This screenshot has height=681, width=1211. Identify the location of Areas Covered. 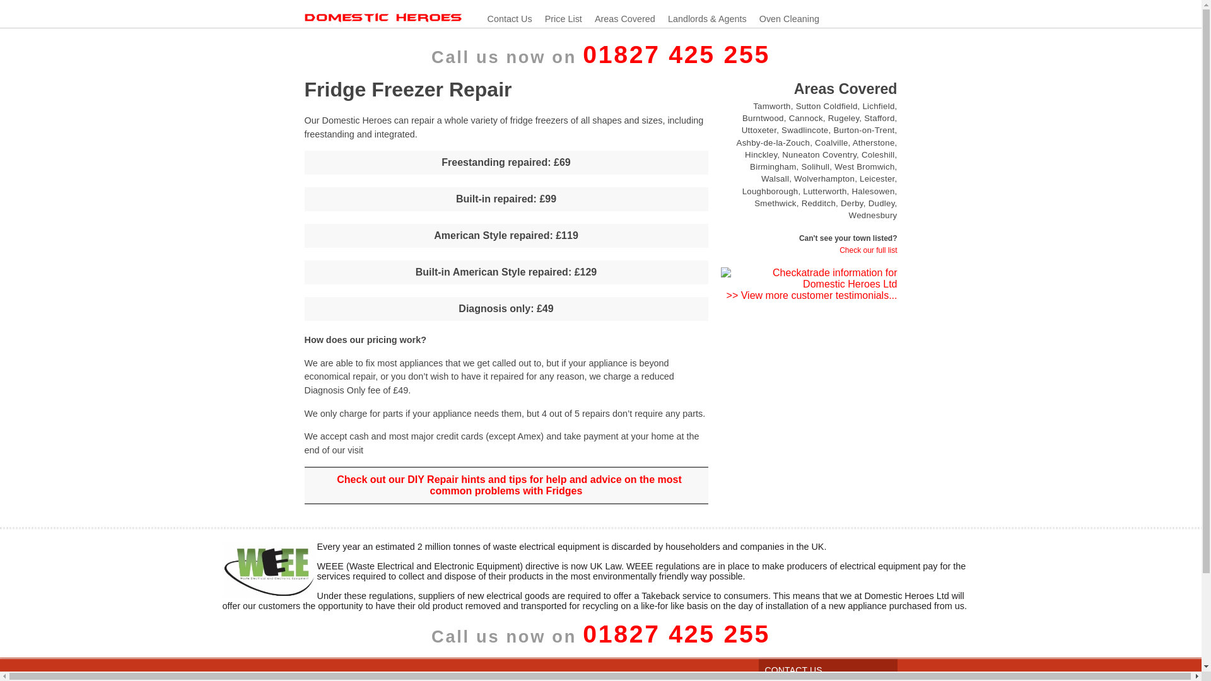
(868, 250).